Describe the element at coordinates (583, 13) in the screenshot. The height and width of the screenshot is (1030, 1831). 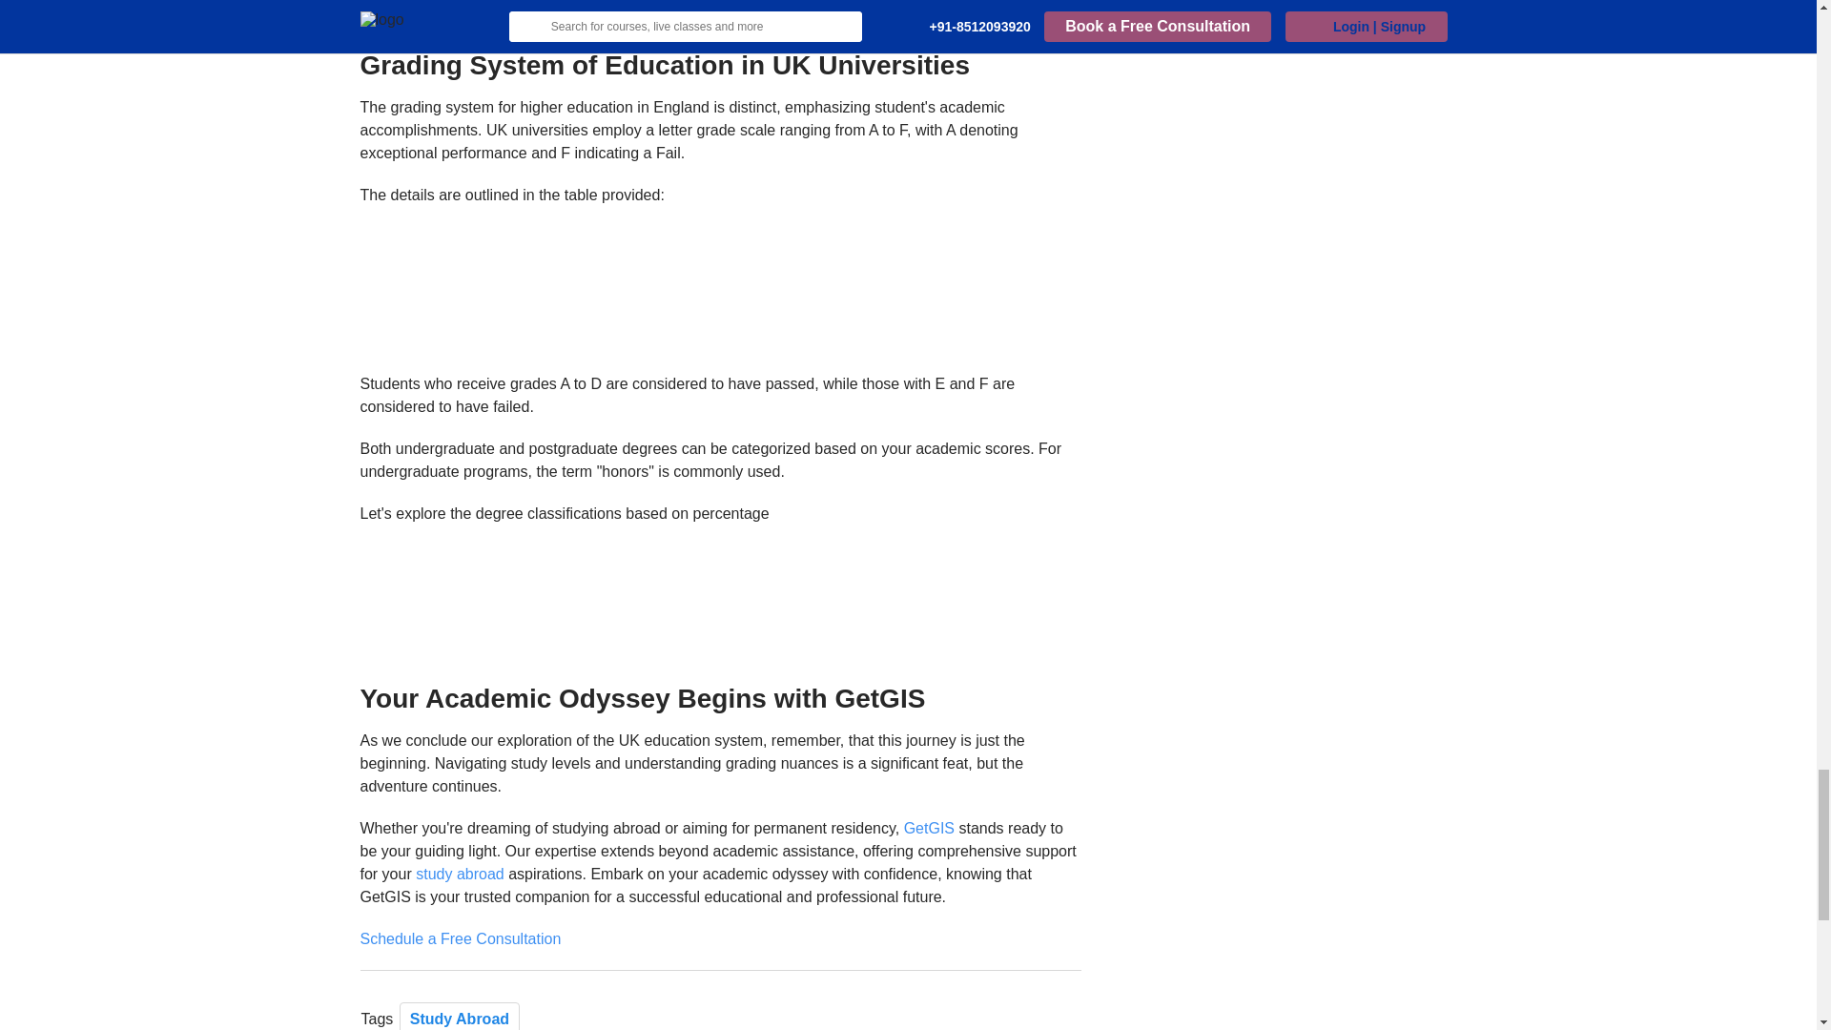
I see `UK vs Canada: Which is Better for Immigration?` at that location.